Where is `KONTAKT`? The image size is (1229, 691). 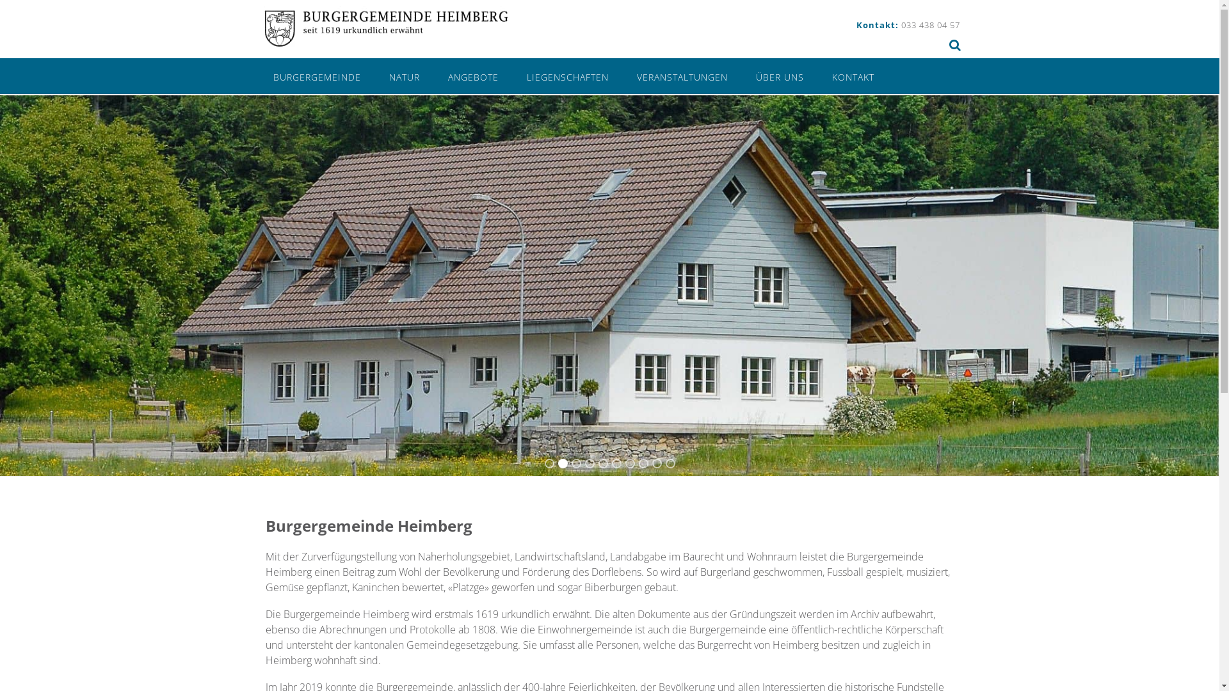
KONTAKT is located at coordinates (853, 76).